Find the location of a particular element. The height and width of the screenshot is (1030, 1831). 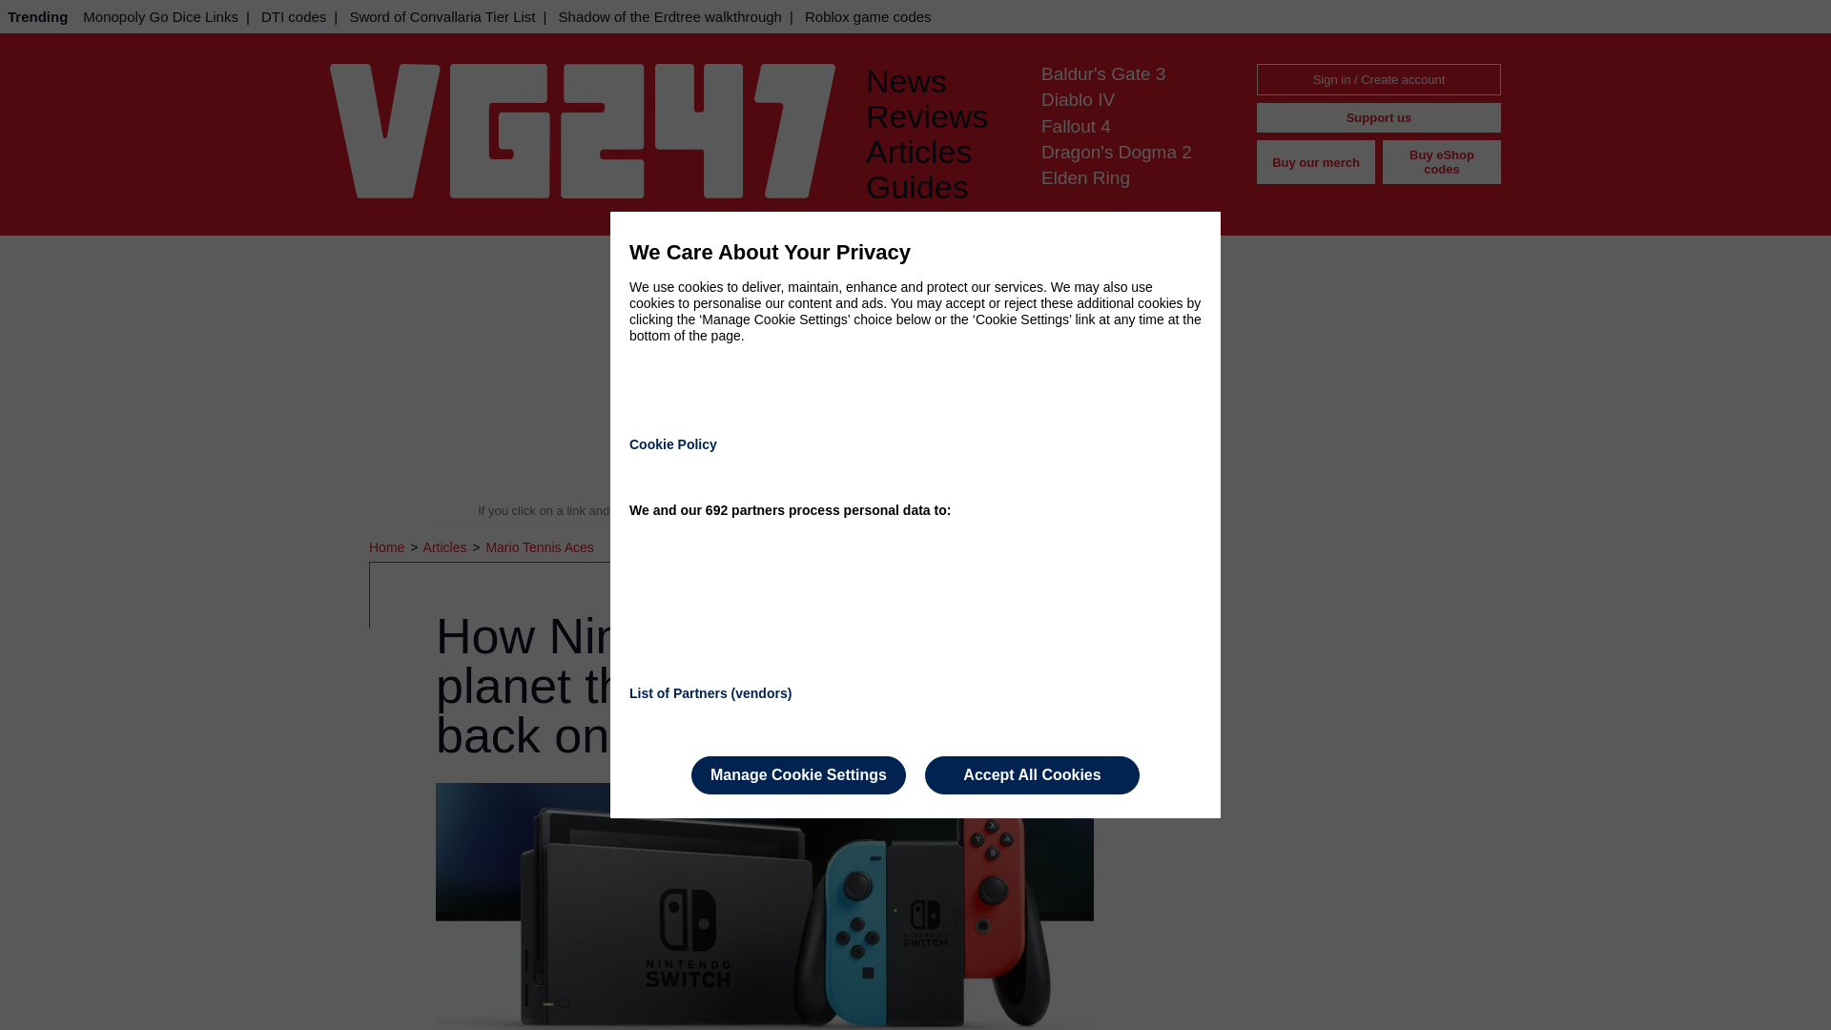

Reviews is located at coordinates (938, 116).